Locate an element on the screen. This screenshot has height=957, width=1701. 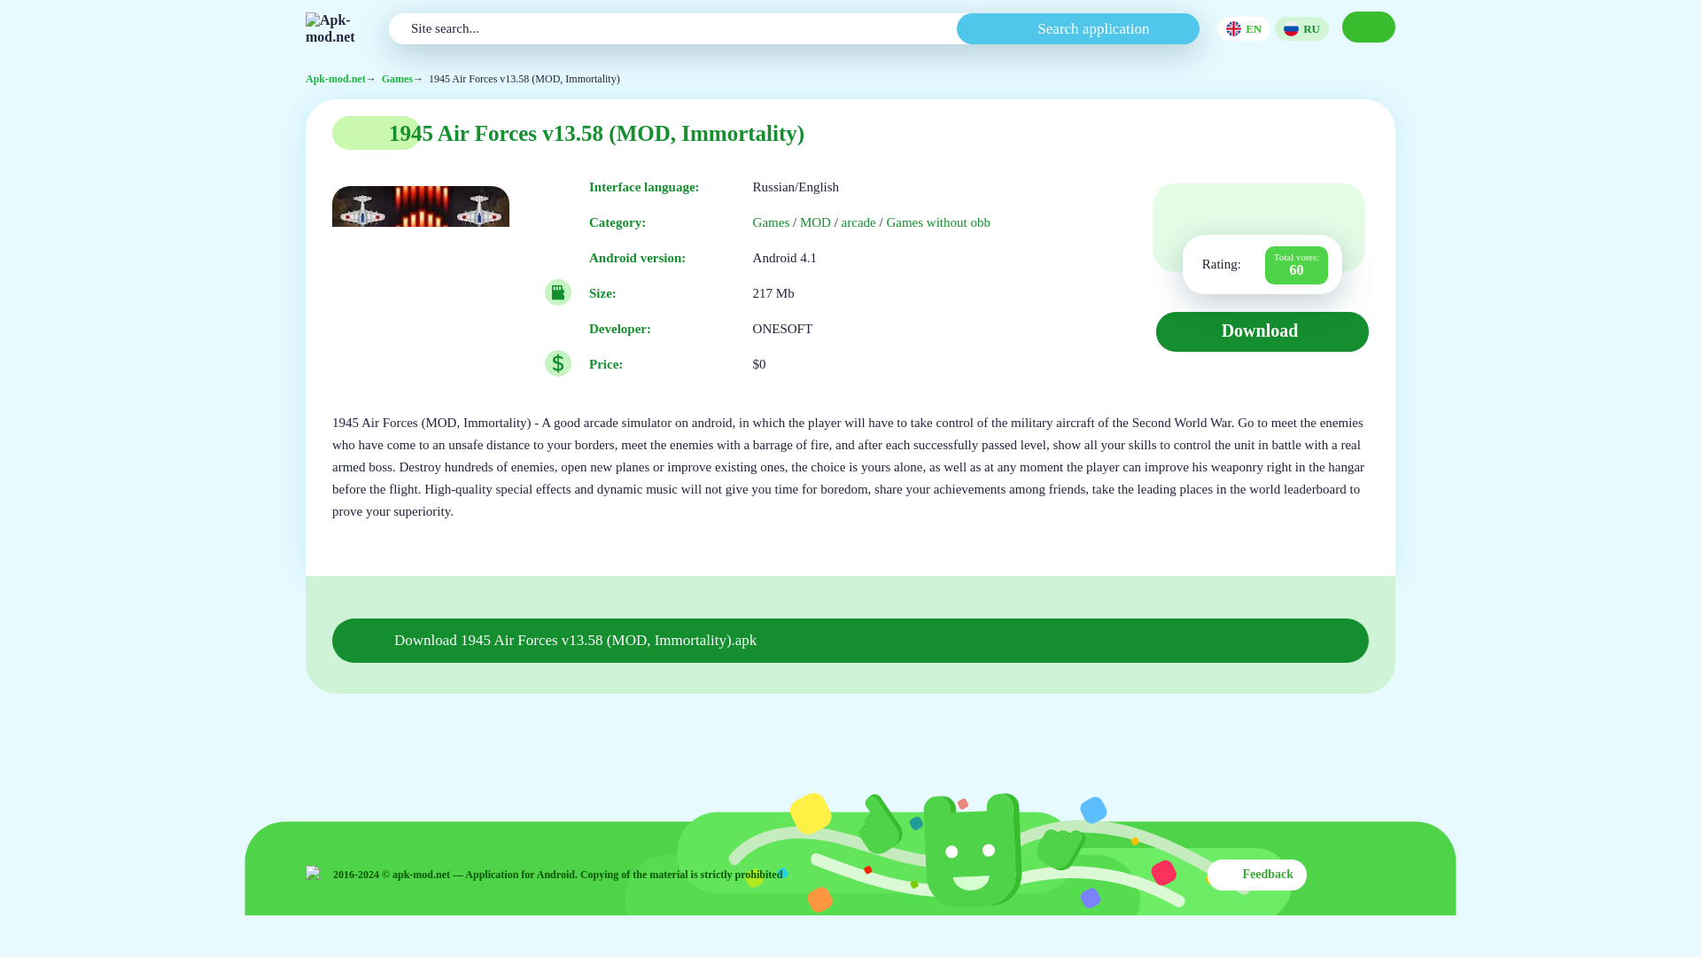
Useless is located at coordinates (1198, 213).